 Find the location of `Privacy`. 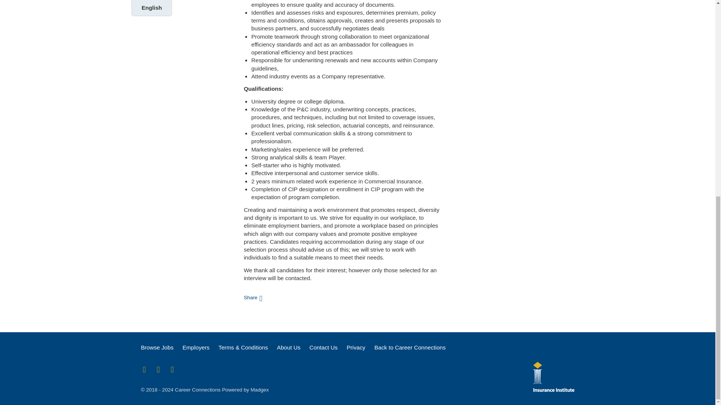

Privacy is located at coordinates (356, 347).